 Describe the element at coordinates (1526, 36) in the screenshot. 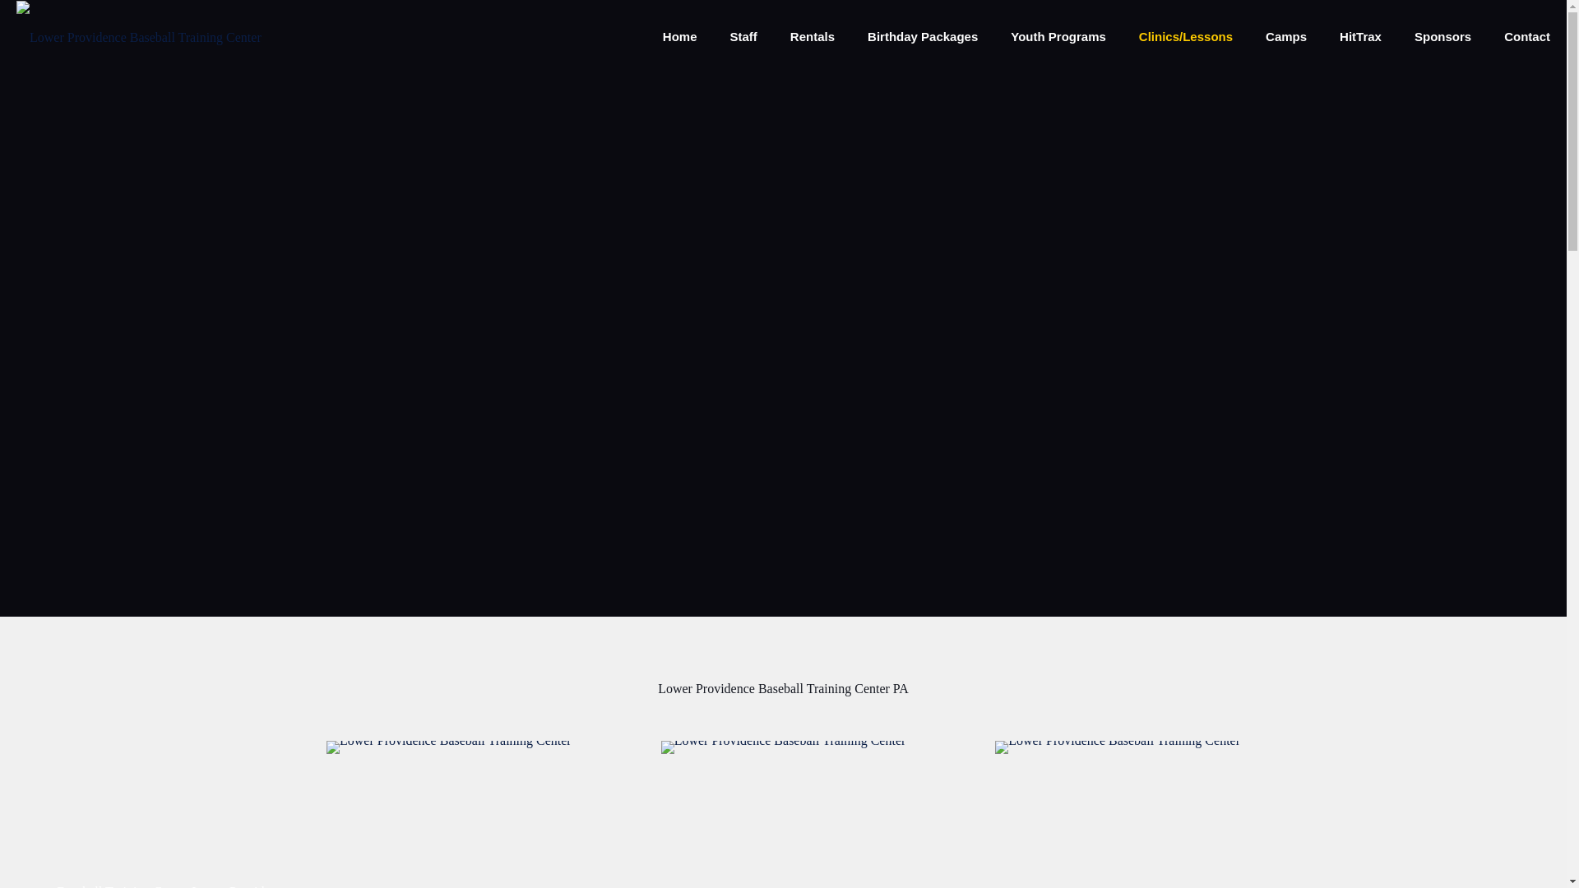

I see `Contact` at that location.